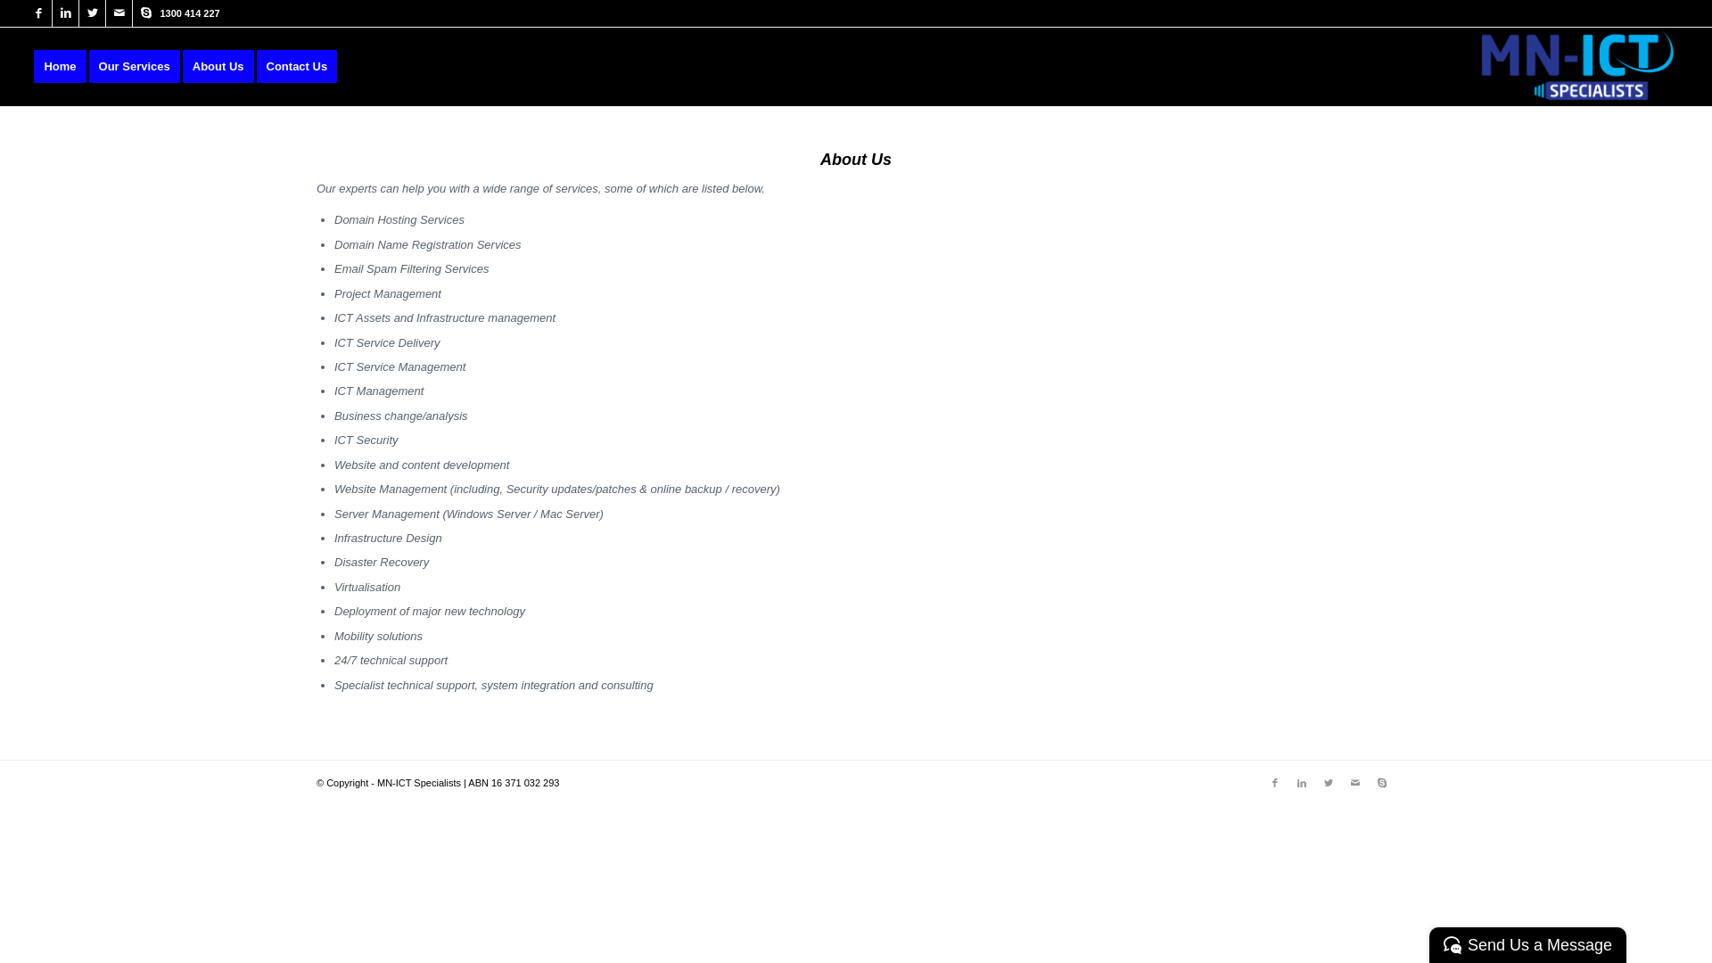 The height and width of the screenshot is (963, 1712). I want to click on LinkedIn, so click(66, 13).